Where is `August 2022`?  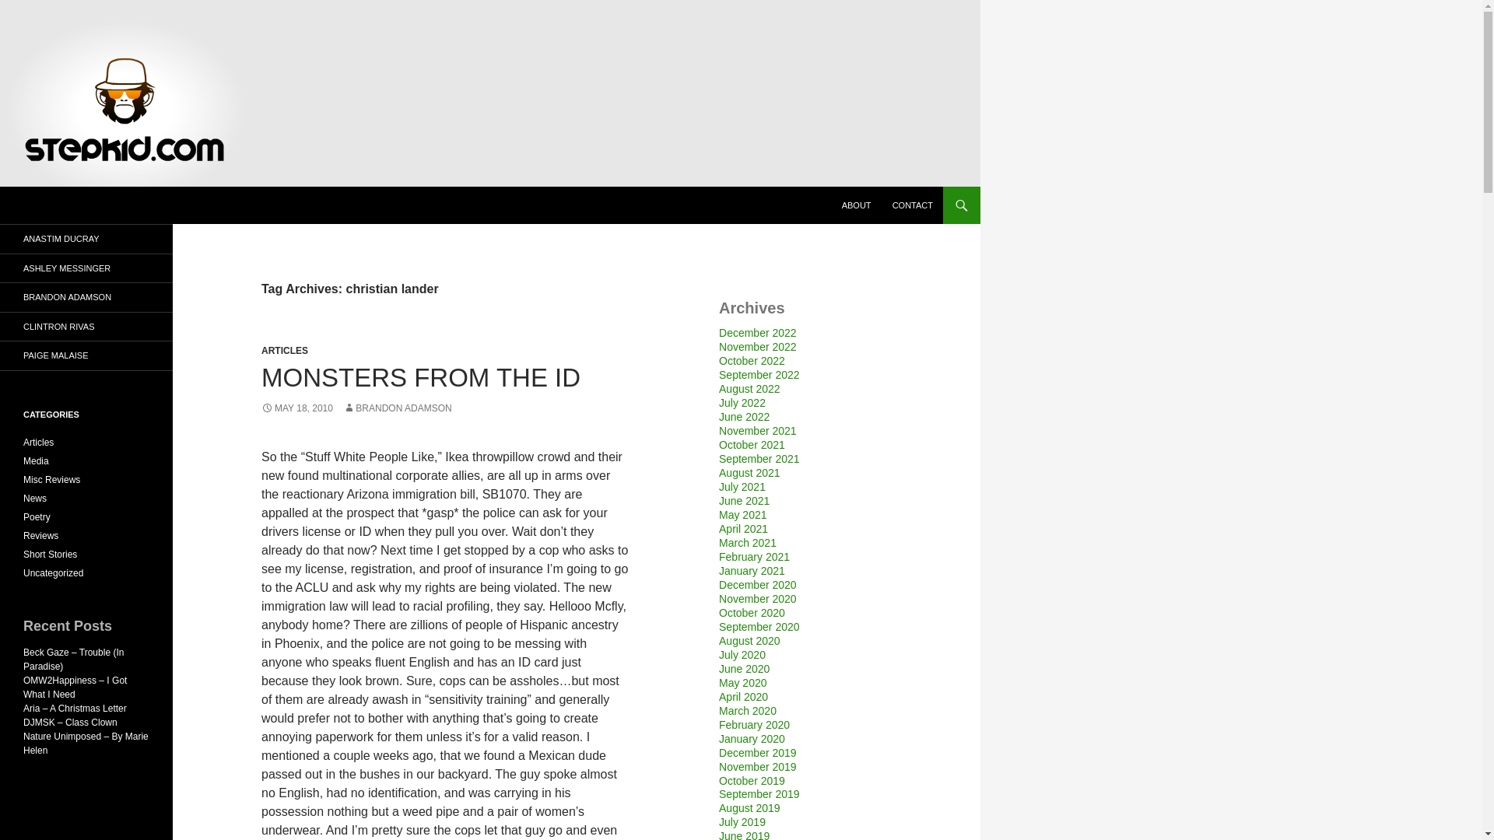
August 2022 is located at coordinates (749, 389).